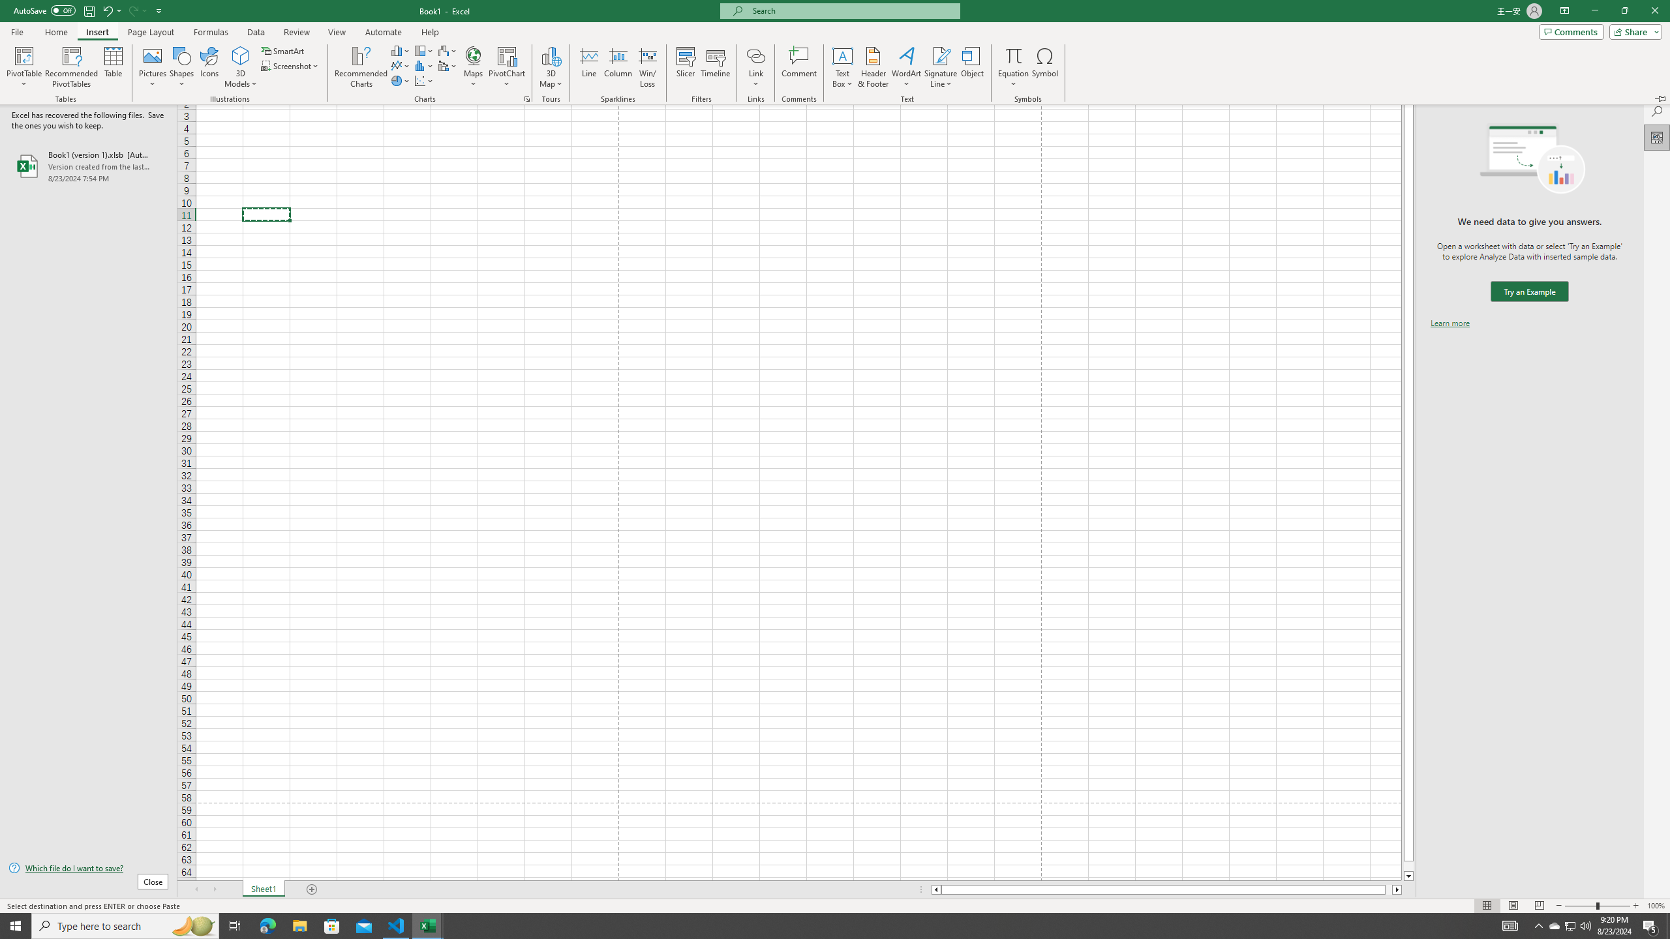 The width and height of the screenshot is (1670, 939). Describe the element at coordinates (16, 926) in the screenshot. I see `Start` at that location.